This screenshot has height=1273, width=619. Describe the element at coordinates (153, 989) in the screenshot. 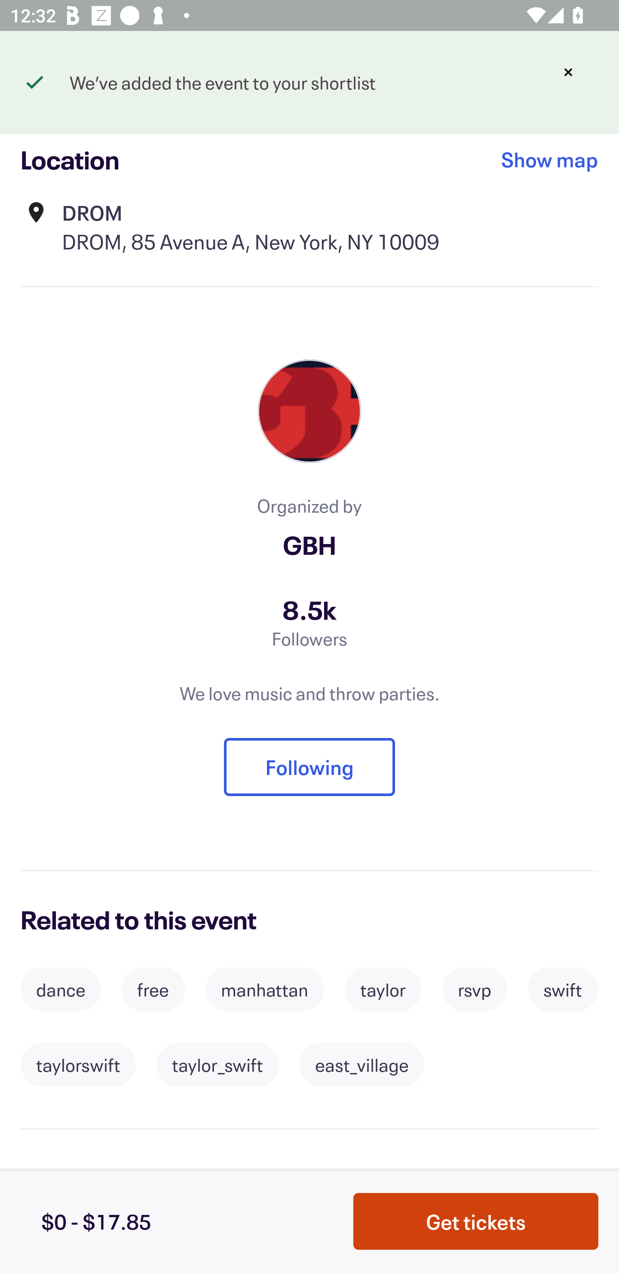

I see `free` at that location.